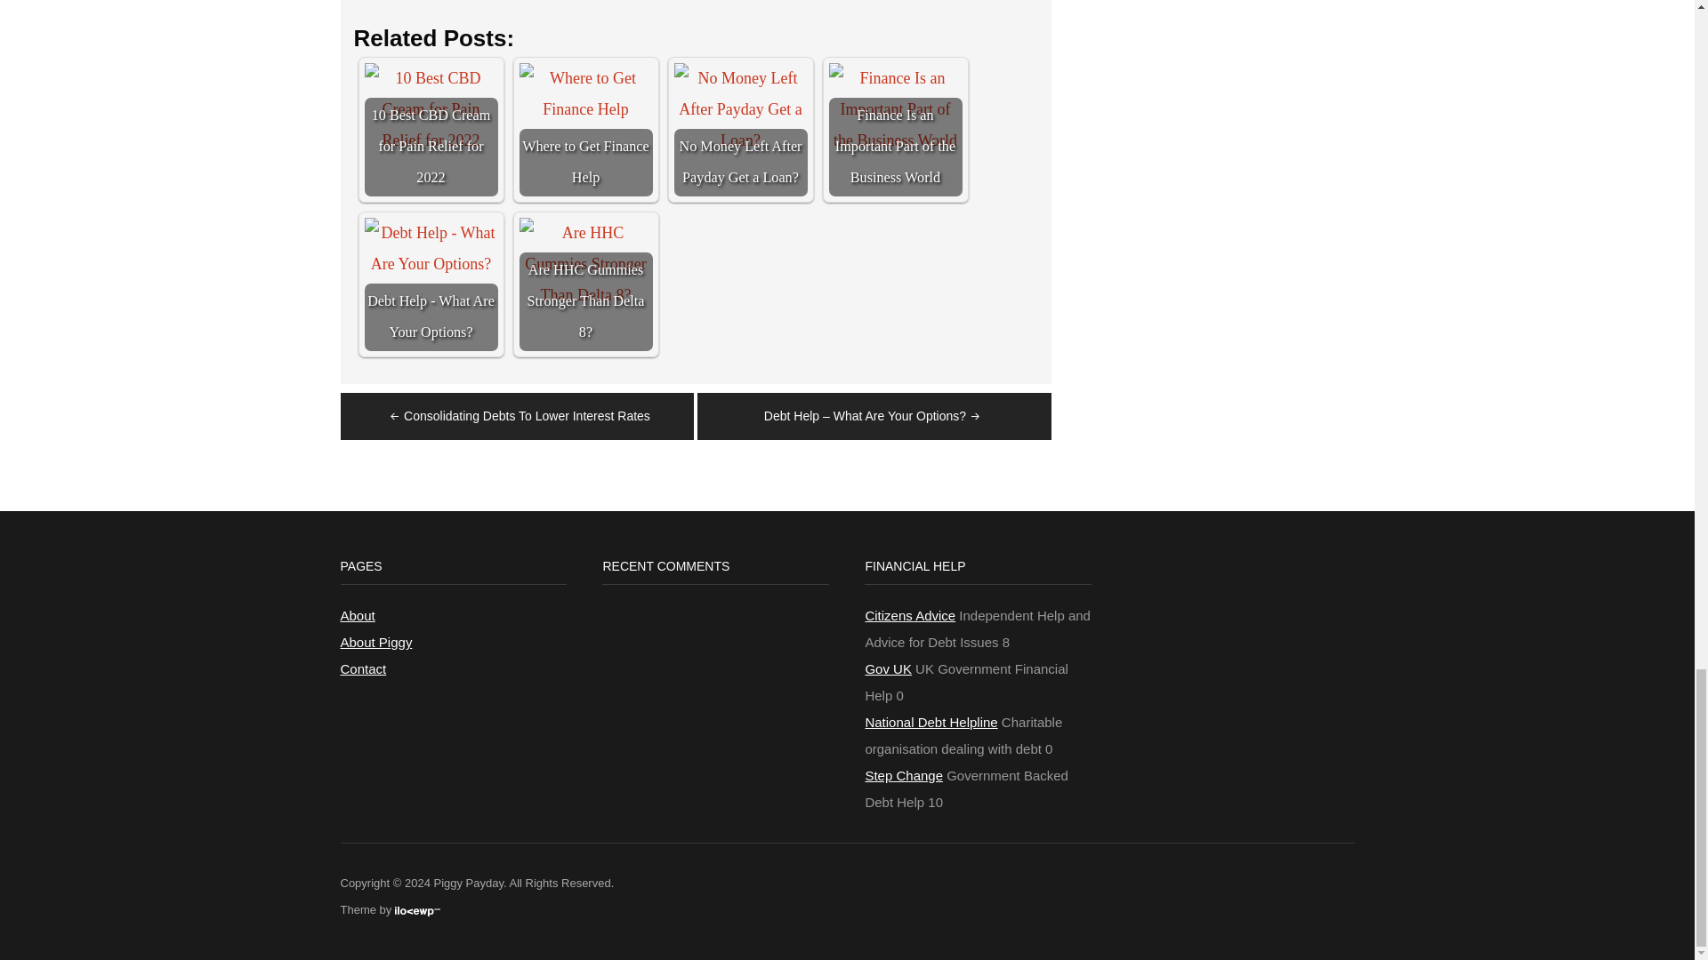 This screenshot has height=960, width=1708. What do you see at coordinates (585, 94) in the screenshot?
I see `Where to Get Finance Help` at bounding box center [585, 94].